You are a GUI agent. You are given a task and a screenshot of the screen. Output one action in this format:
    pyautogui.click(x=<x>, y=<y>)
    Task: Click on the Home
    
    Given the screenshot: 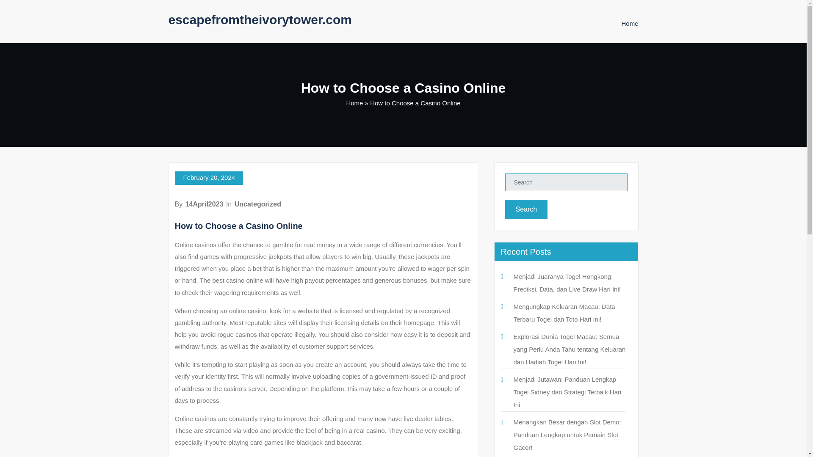 What is the action you would take?
    pyautogui.click(x=354, y=103)
    